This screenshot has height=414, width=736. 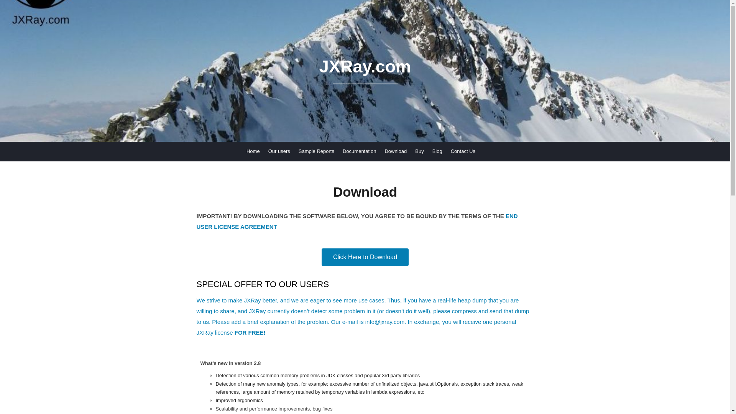 What do you see at coordinates (365, 70) in the screenshot?
I see `JXRay.com` at bounding box center [365, 70].